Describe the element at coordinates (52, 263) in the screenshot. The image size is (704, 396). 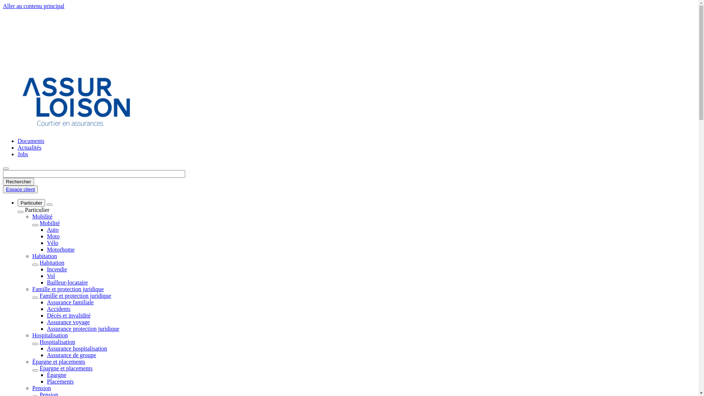
I see `Habitation` at that location.